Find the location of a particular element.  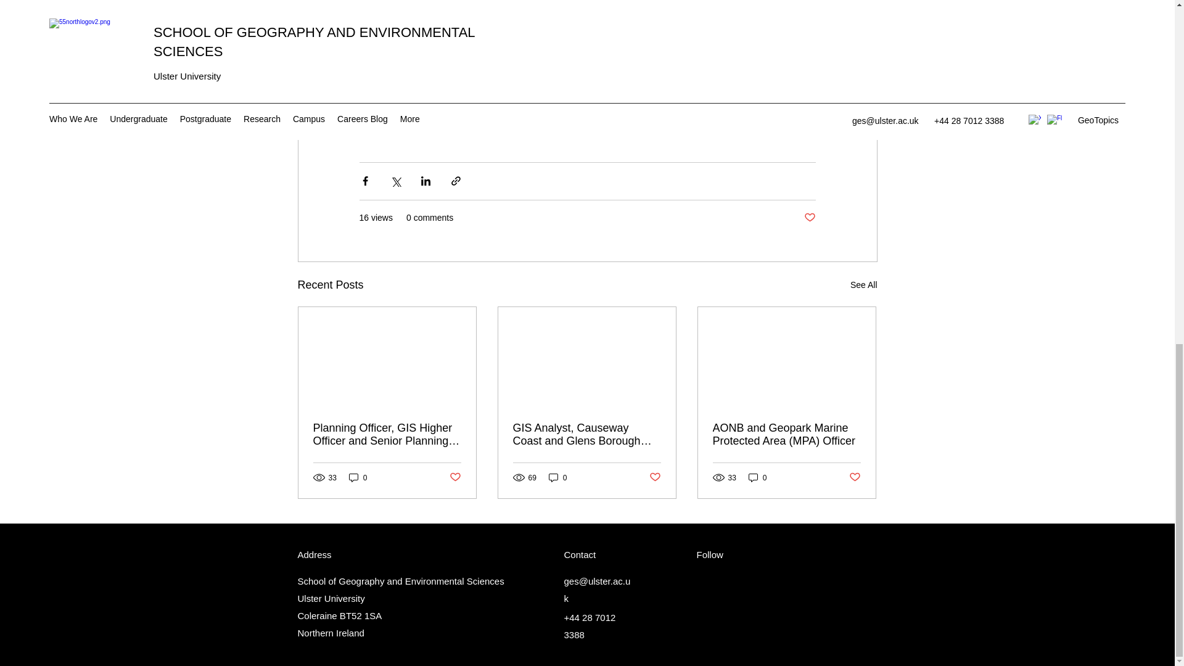

Post not marked as liked is located at coordinates (809, 218).